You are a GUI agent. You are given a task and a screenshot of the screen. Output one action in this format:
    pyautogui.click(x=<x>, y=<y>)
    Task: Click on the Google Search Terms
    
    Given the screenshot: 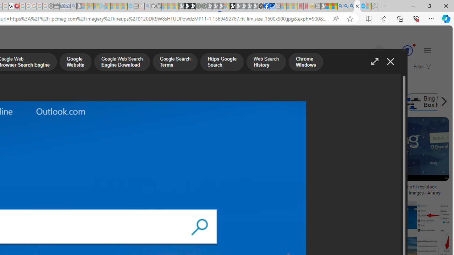 What is the action you would take?
    pyautogui.click(x=175, y=63)
    